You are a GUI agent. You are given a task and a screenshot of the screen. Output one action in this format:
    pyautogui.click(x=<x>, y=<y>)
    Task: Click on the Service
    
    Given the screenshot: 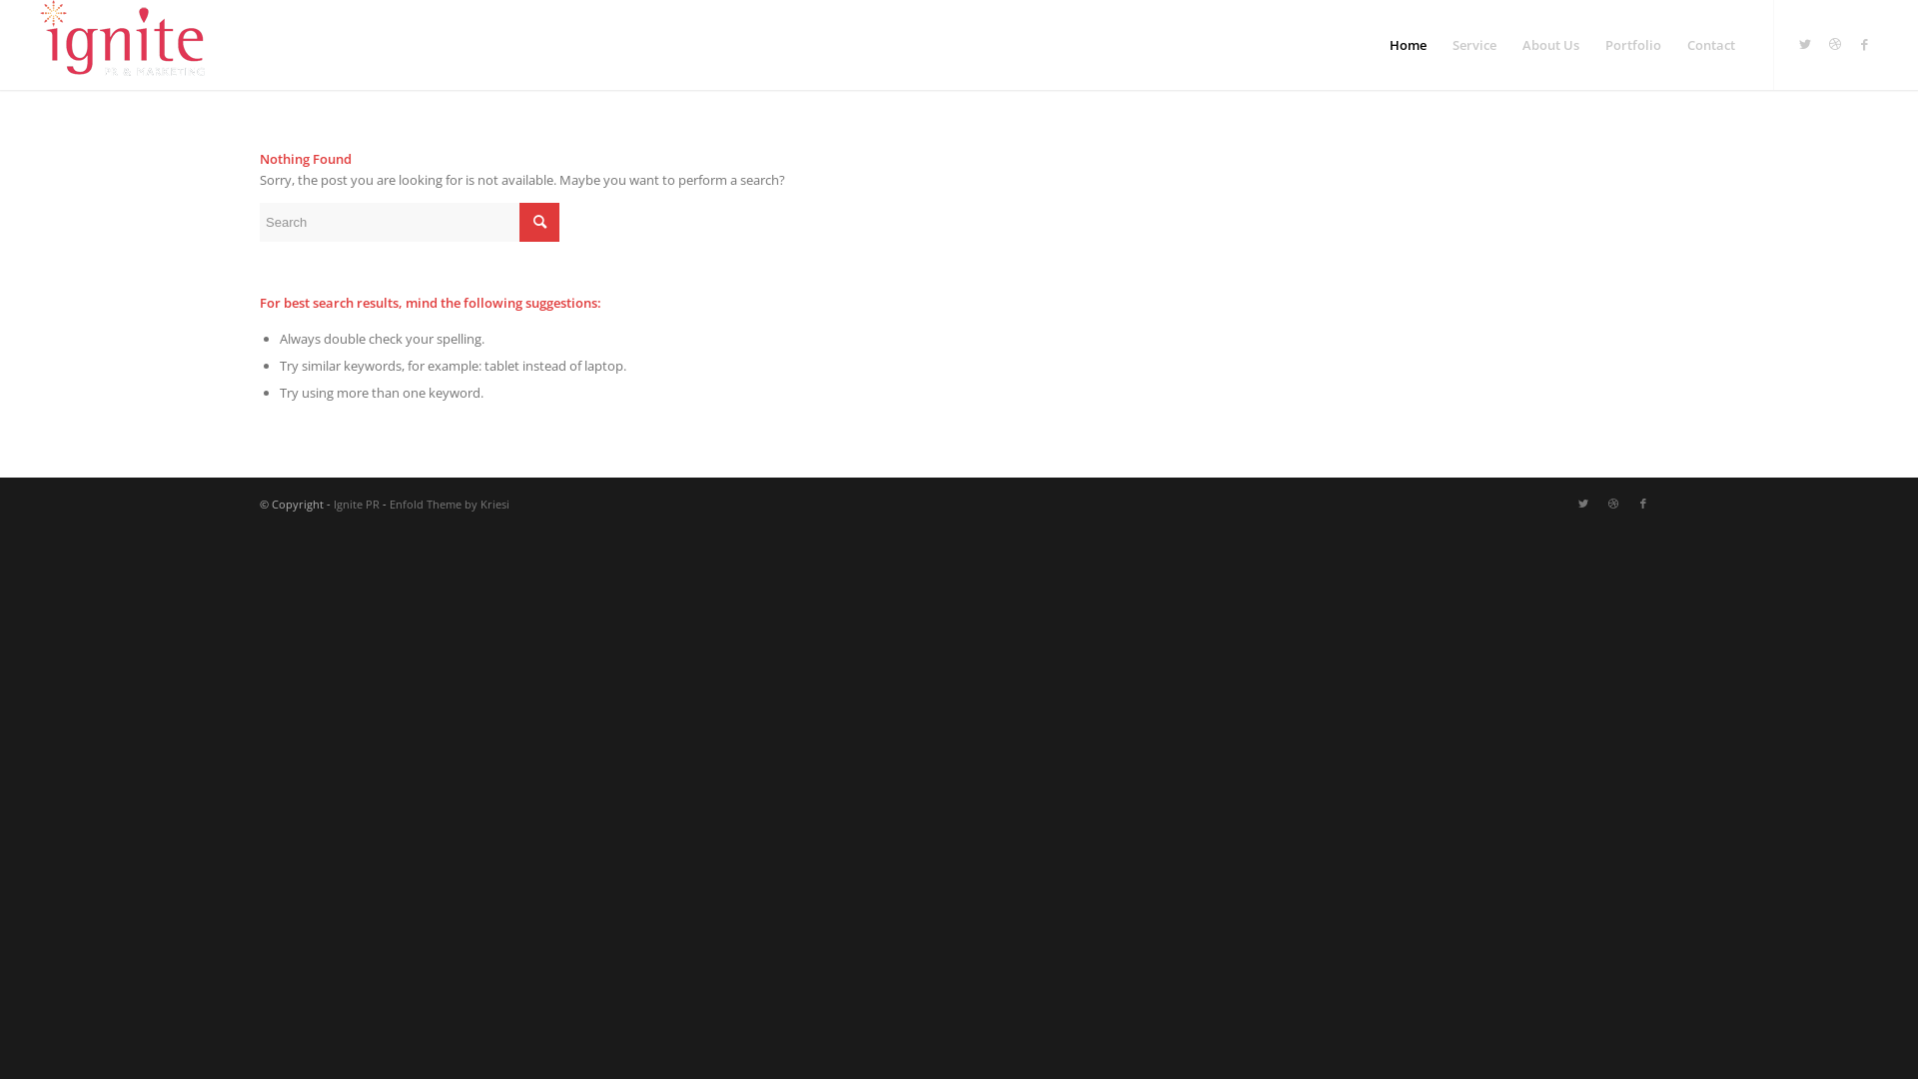 What is the action you would take?
    pyautogui.click(x=1474, y=45)
    